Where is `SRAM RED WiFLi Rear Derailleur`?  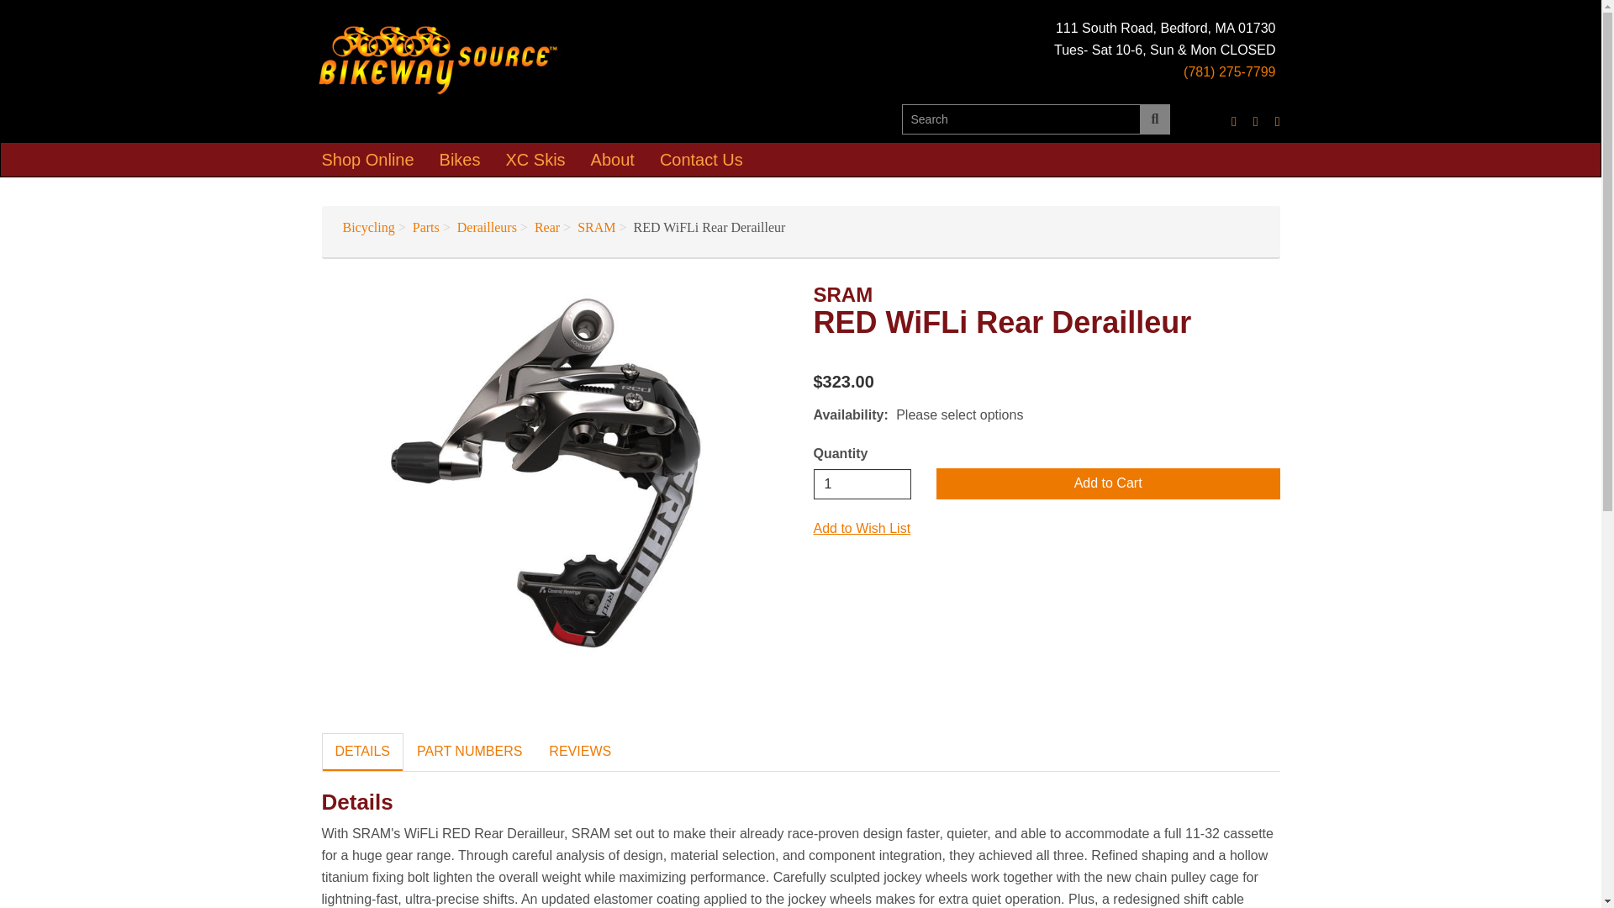 SRAM RED WiFLi Rear Derailleur is located at coordinates (555, 473).